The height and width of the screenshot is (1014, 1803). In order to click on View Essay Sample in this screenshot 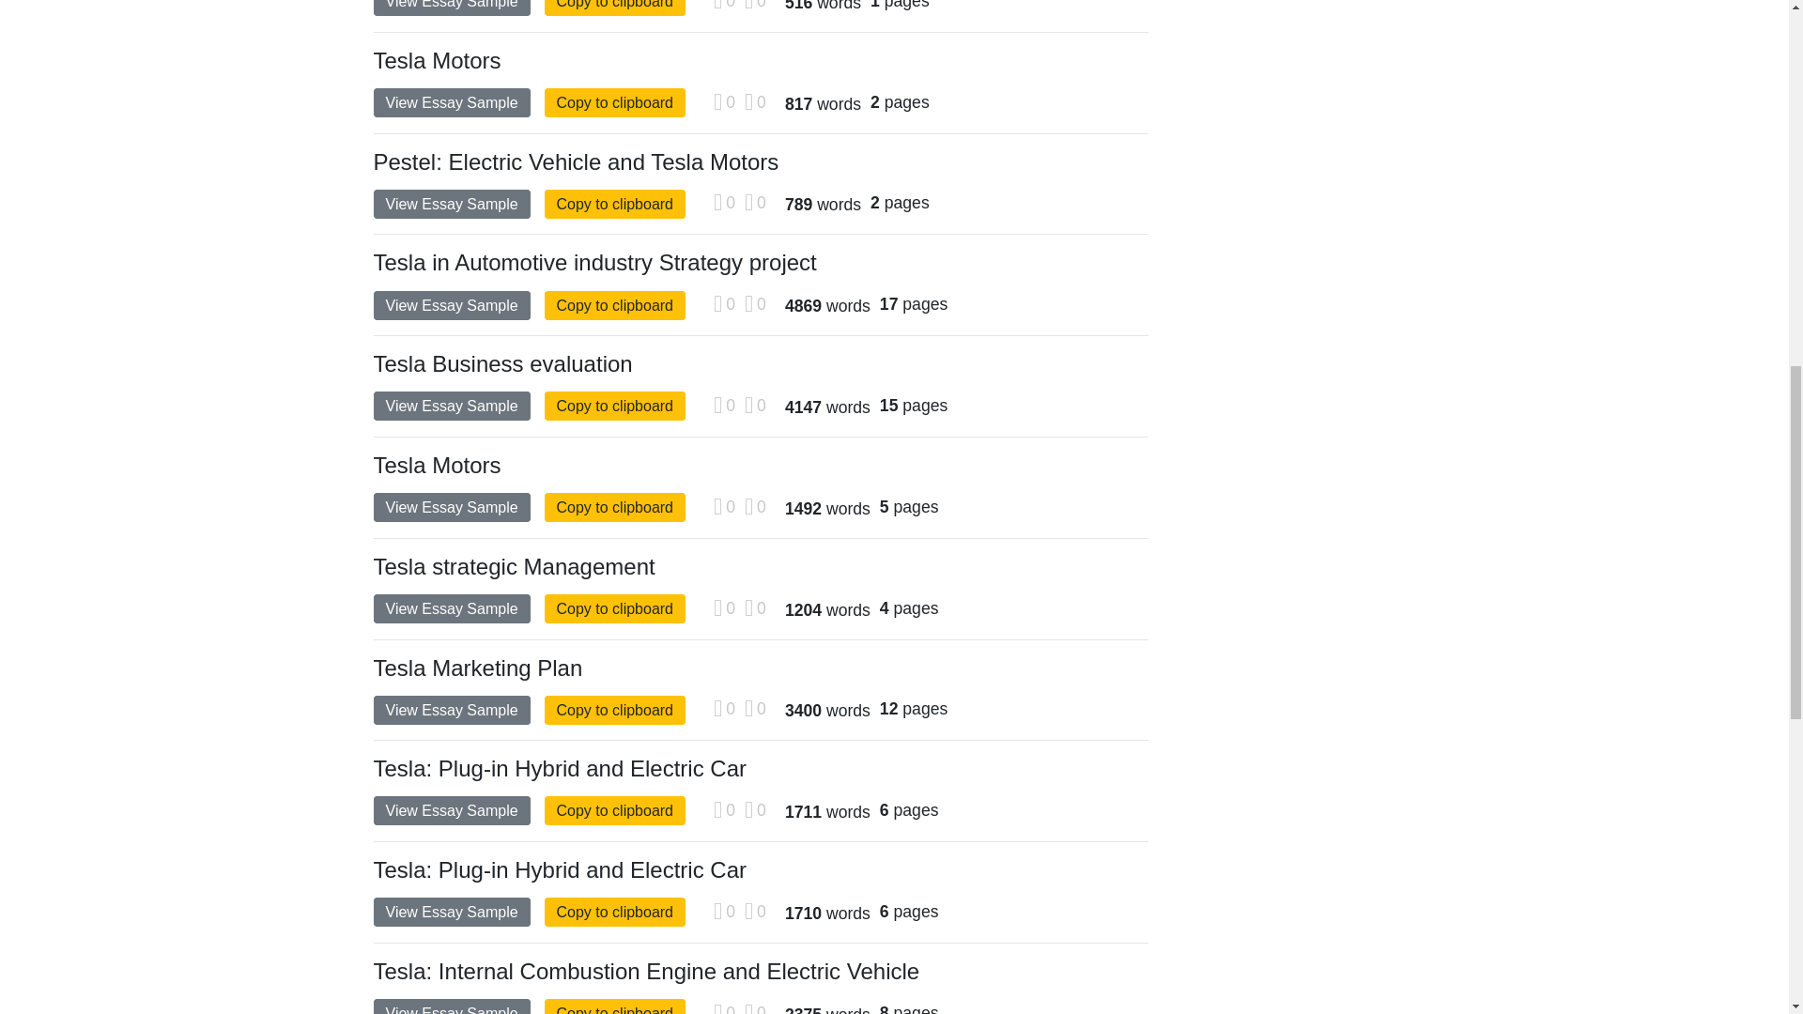, I will do `click(451, 810)`.